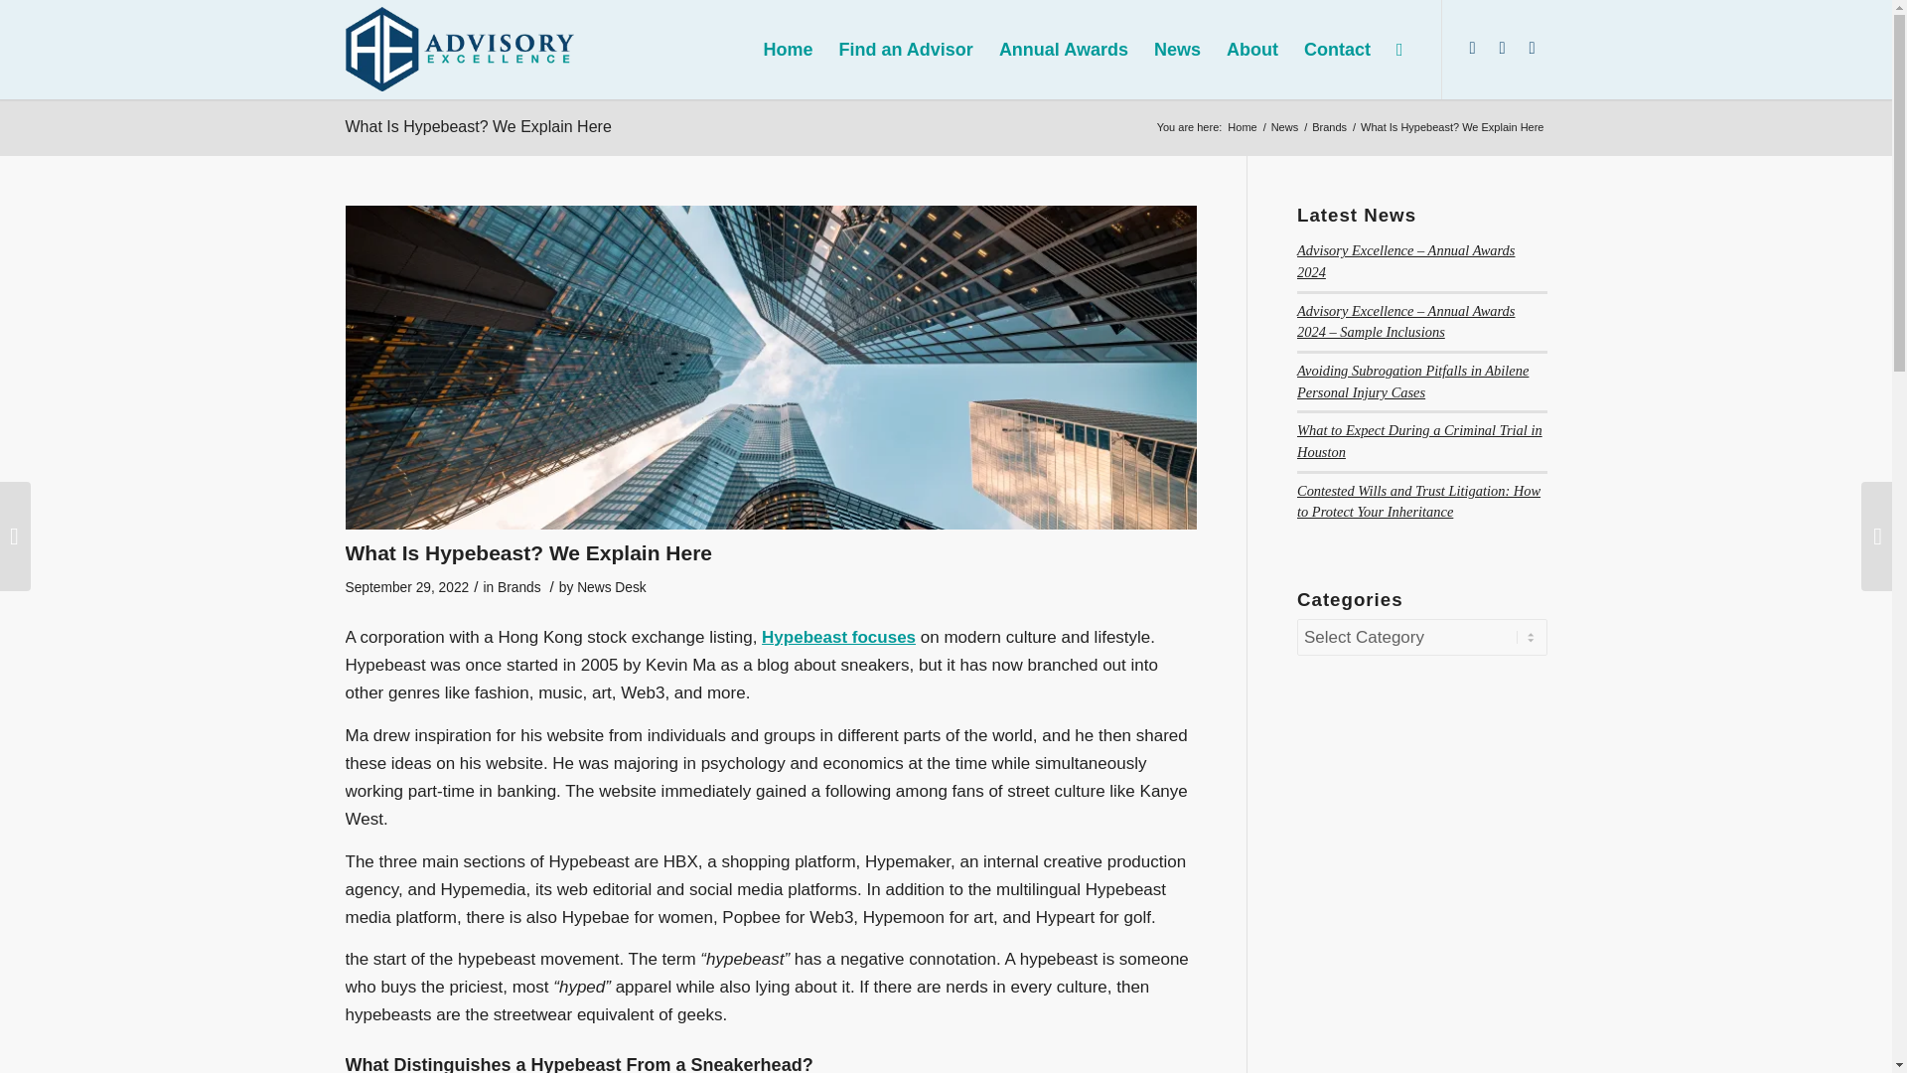 The height and width of the screenshot is (1073, 1907). I want to click on News, so click(1285, 127).